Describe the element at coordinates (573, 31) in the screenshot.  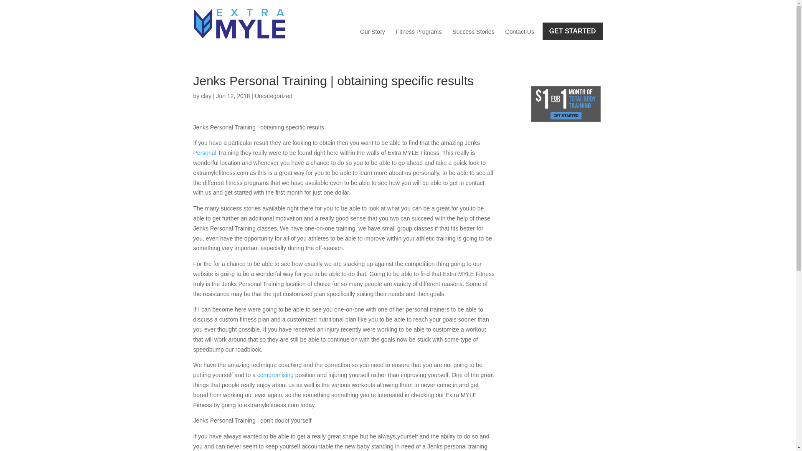
I see `GET STARTED` at that location.